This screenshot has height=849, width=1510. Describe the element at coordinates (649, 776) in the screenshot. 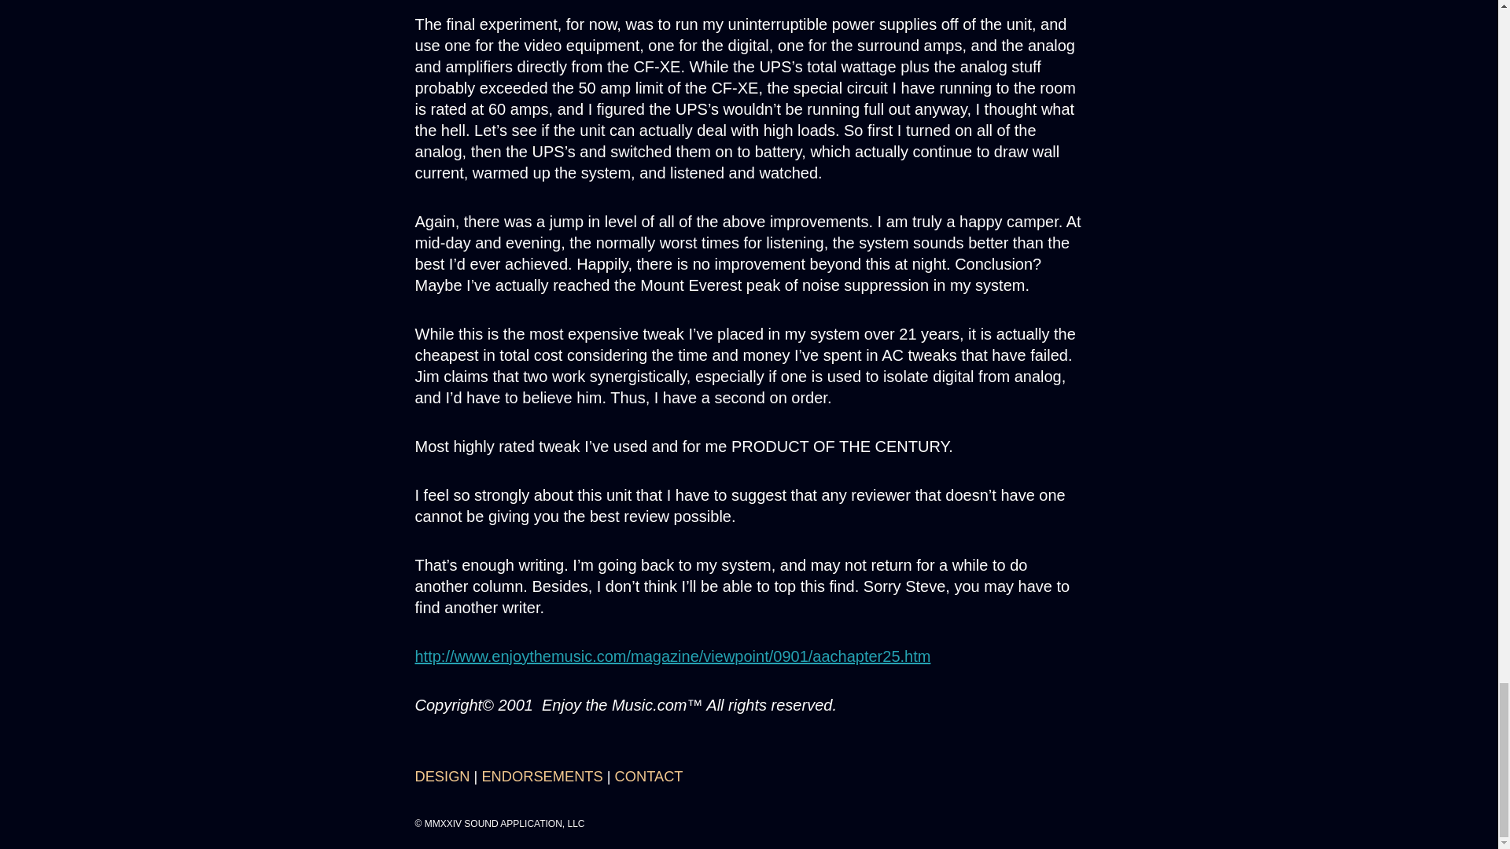

I see `CONTACT` at that location.